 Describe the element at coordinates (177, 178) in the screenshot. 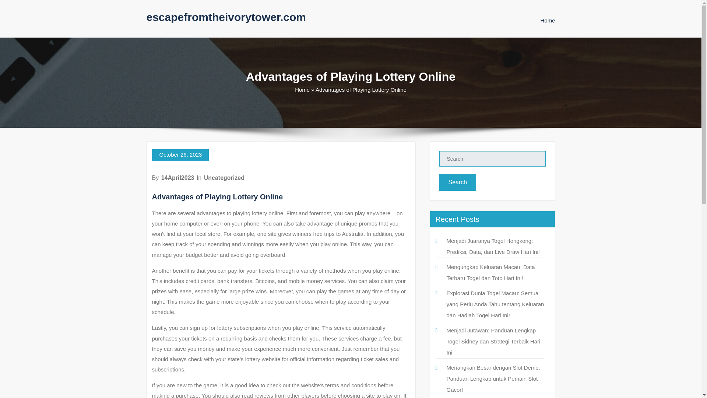

I see `14April2023` at that location.